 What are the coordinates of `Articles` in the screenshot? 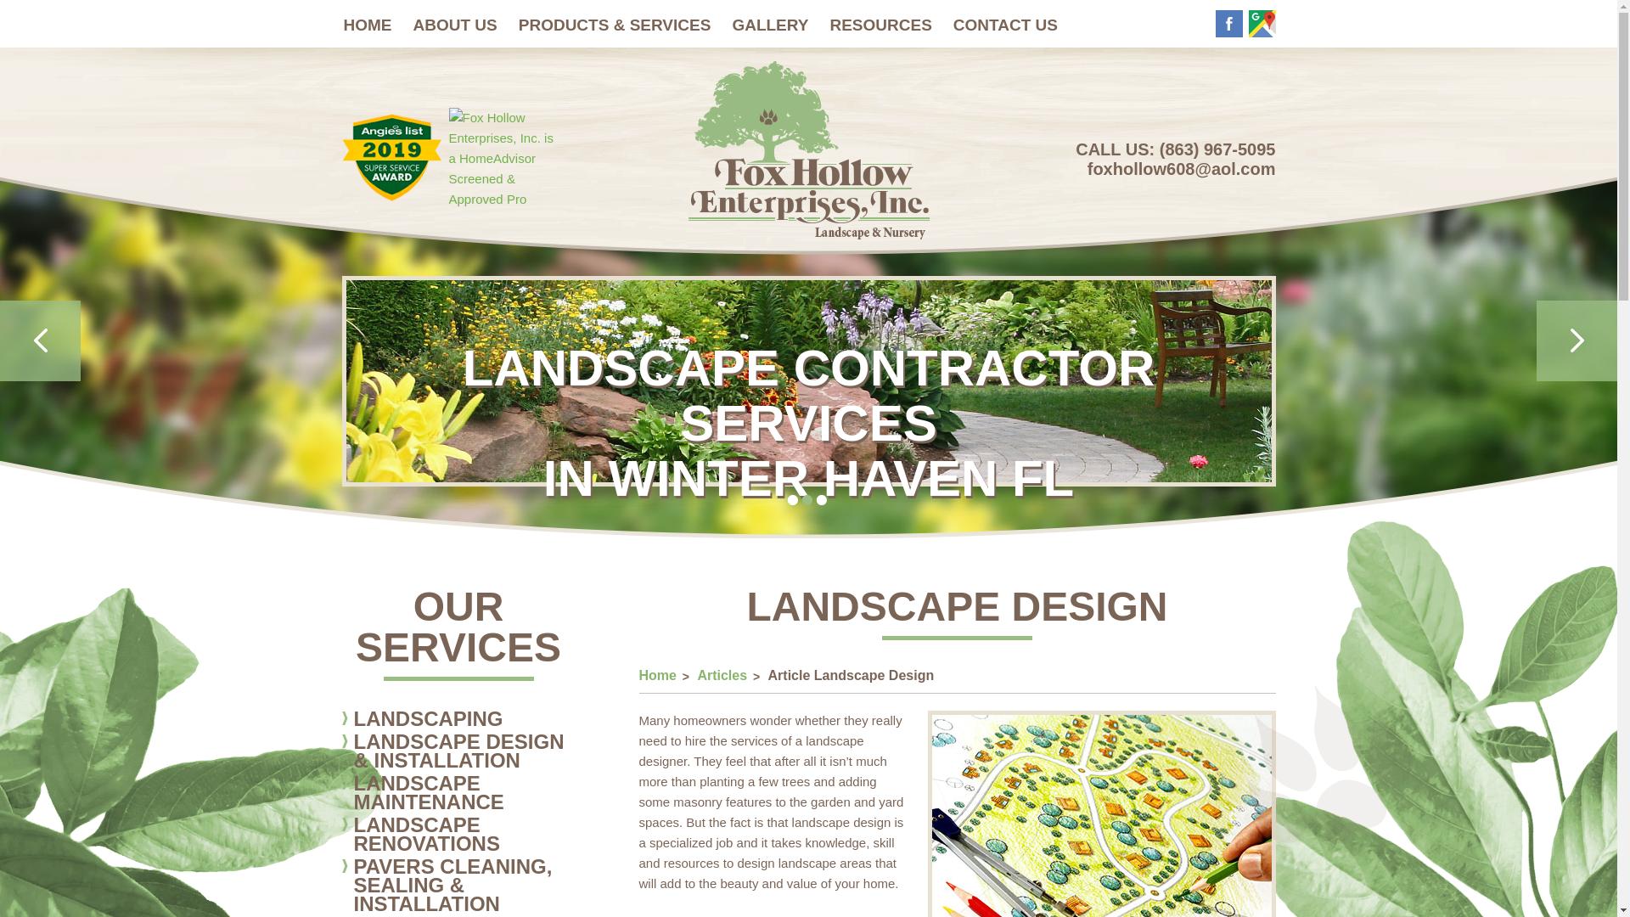 It's located at (722, 675).